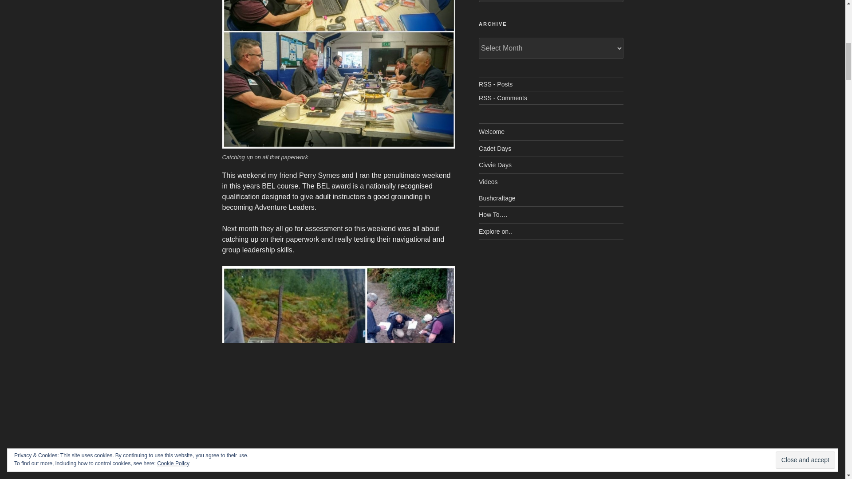  What do you see at coordinates (496, 84) in the screenshot?
I see `RSS - Posts` at bounding box center [496, 84].